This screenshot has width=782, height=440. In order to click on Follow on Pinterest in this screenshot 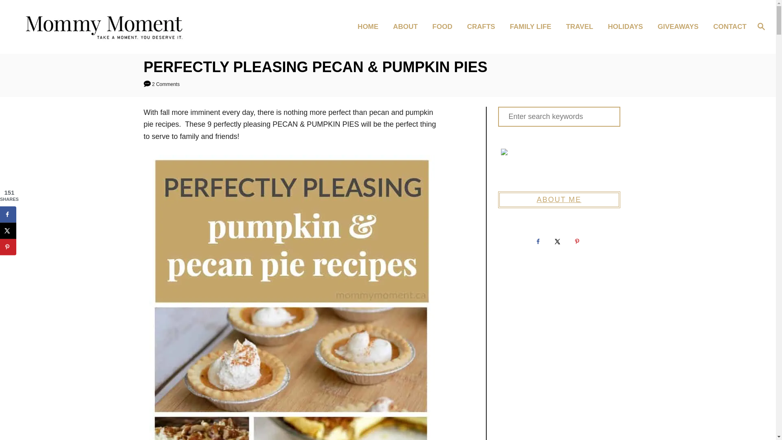, I will do `click(578, 242)`.